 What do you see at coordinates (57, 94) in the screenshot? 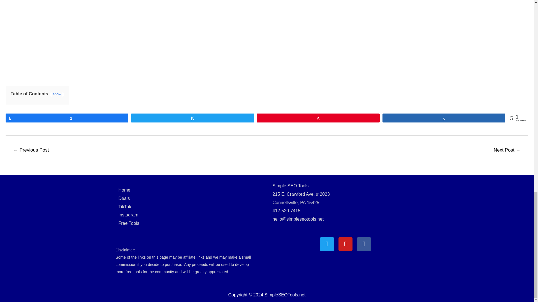
I see `show` at bounding box center [57, 94].